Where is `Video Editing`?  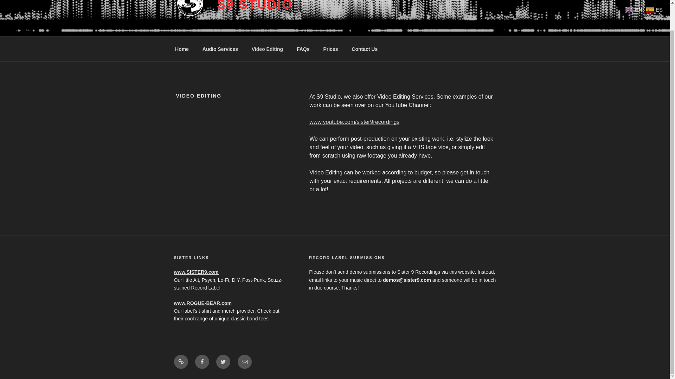 Video Editing is located at coordinates (267, 49).